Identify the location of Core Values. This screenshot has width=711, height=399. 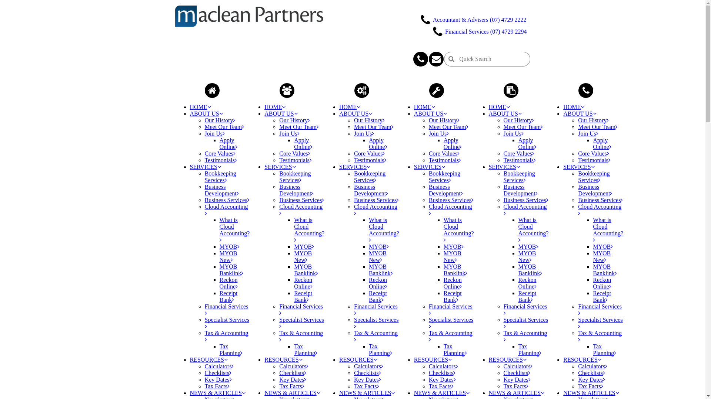
(220, 154).